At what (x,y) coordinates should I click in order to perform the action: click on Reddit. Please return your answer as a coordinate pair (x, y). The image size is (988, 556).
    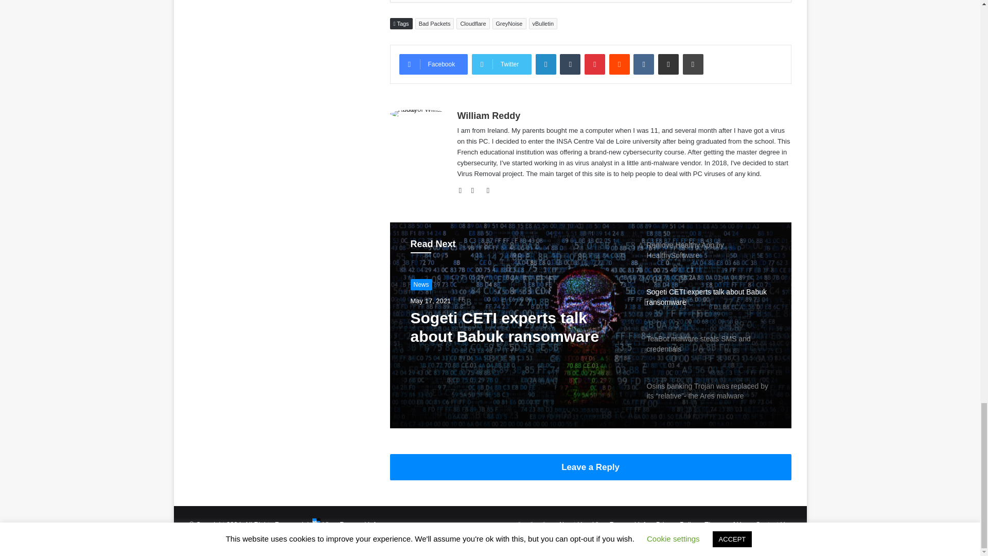
    Looking at the image, I should click on (620, 64).